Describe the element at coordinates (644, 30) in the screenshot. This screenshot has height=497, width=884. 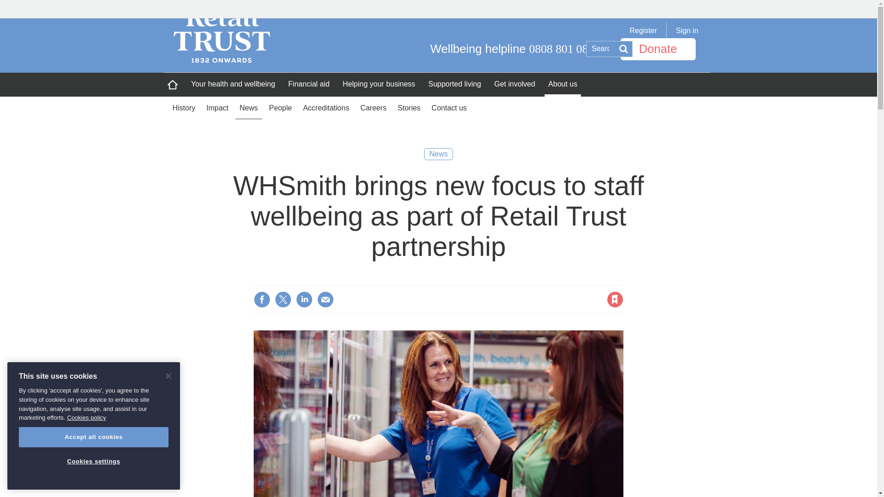
I see `Register` at that location.